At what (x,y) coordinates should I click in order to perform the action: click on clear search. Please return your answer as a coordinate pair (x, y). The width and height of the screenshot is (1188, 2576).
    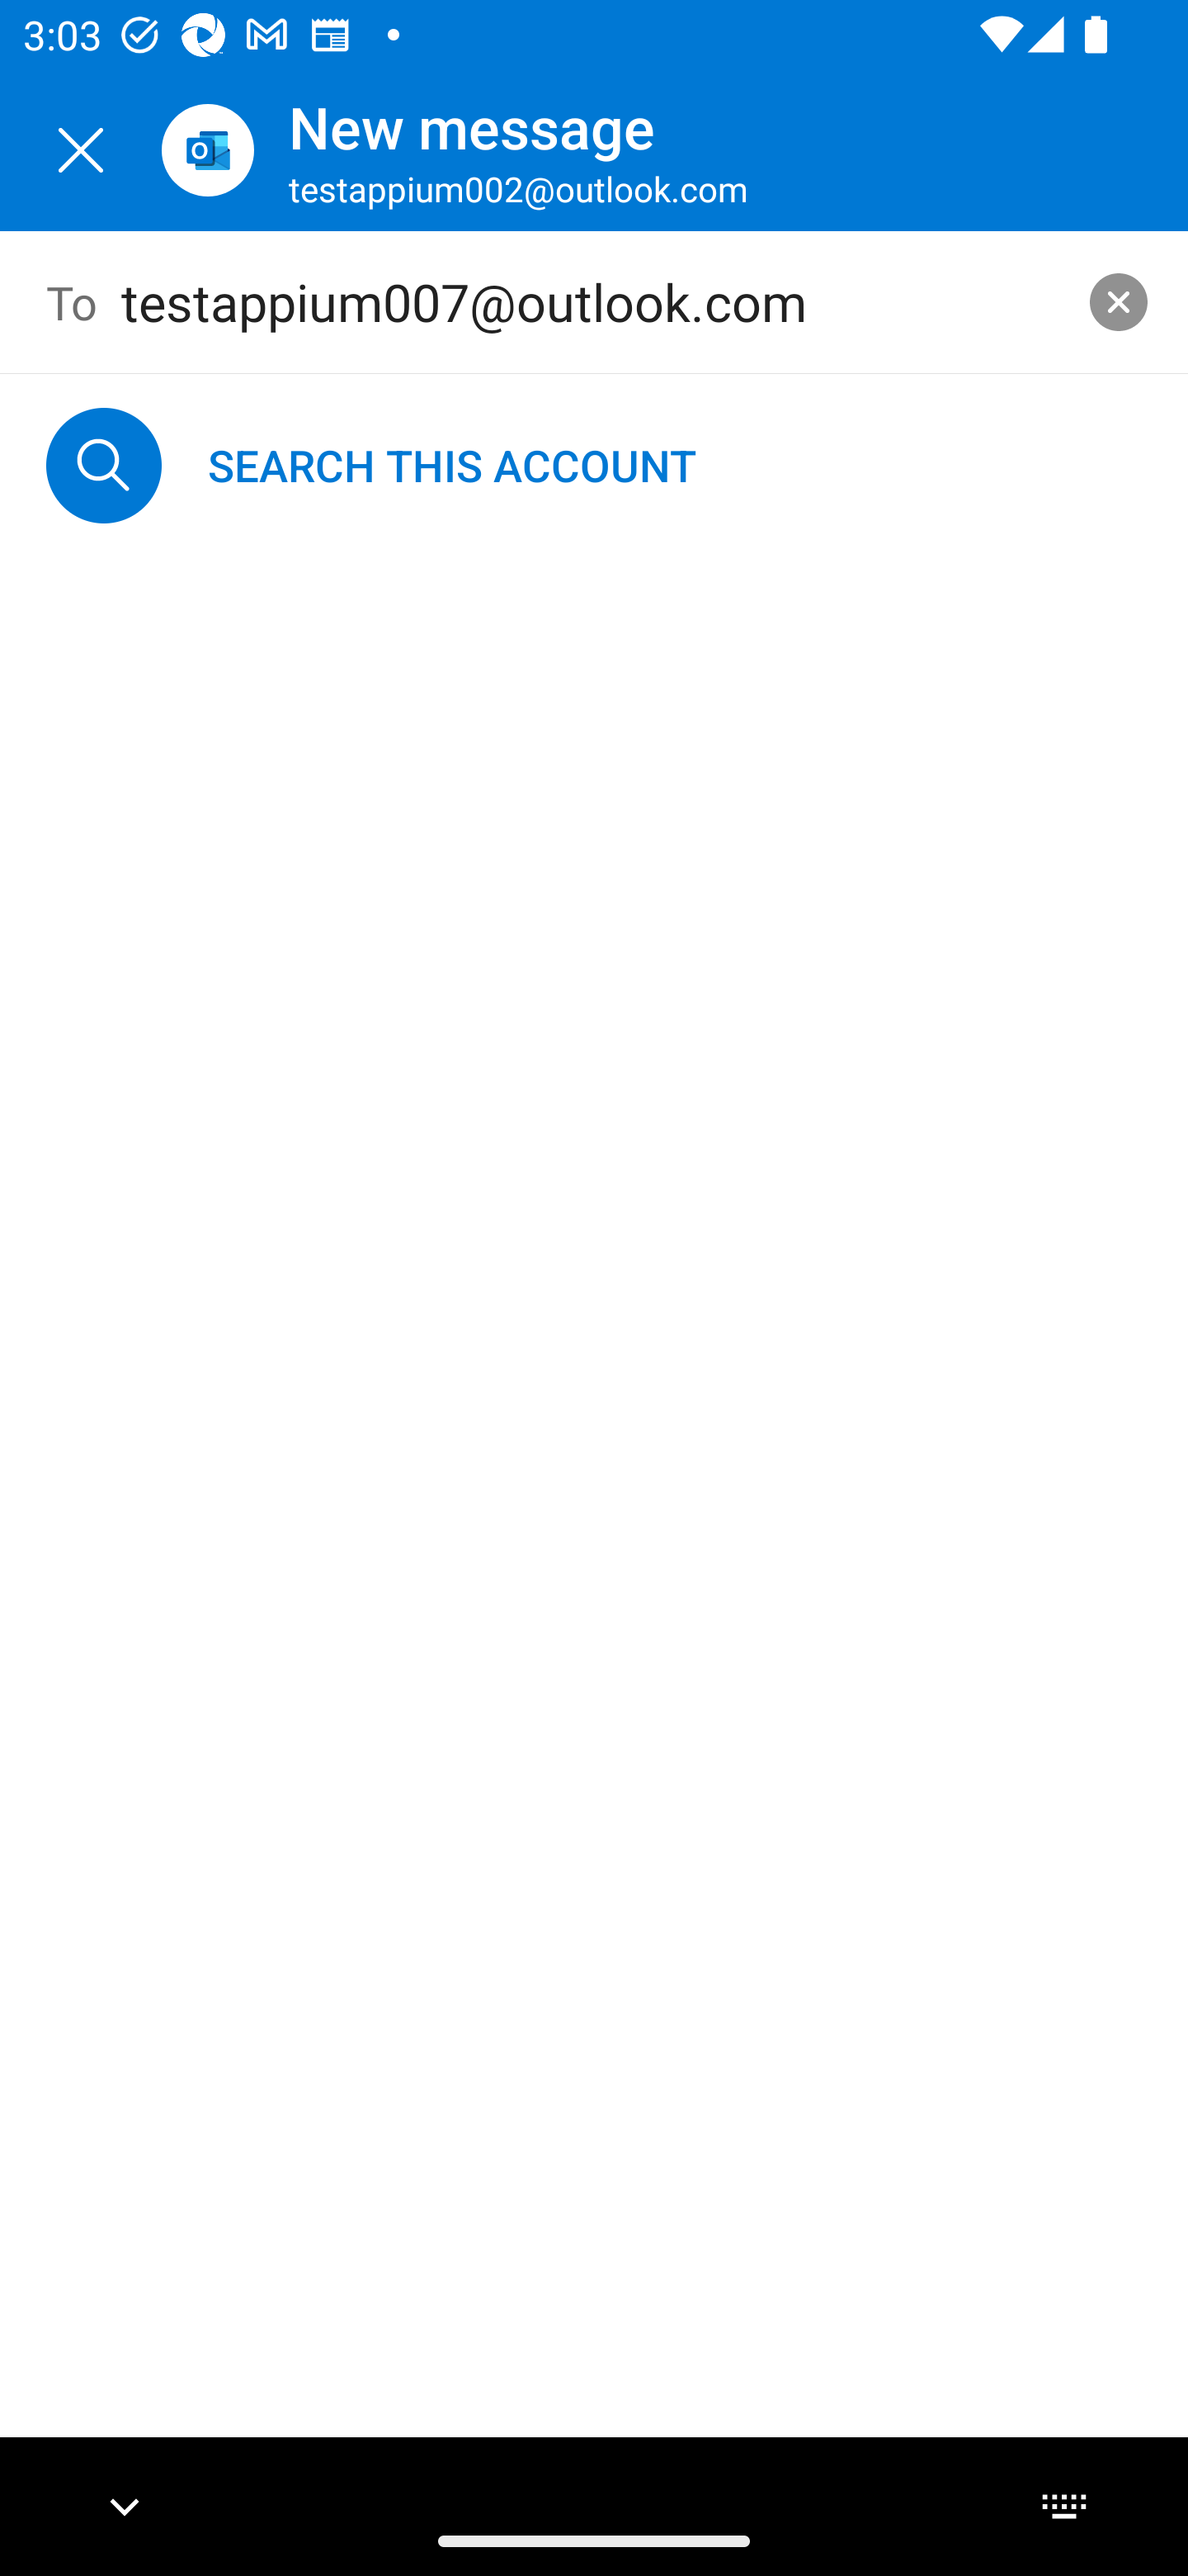
    Looking at the image, I should click on (1119, 301).